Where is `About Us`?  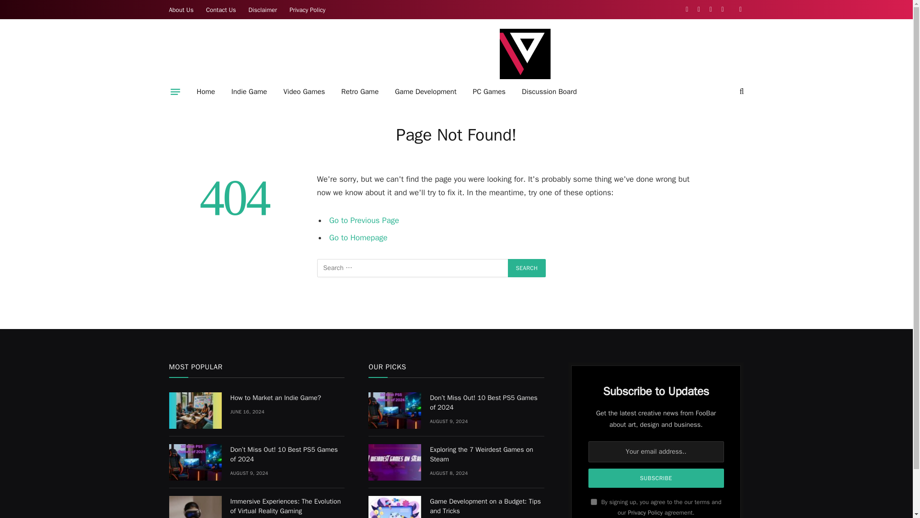 About Us is located at coordinates (181, 10).